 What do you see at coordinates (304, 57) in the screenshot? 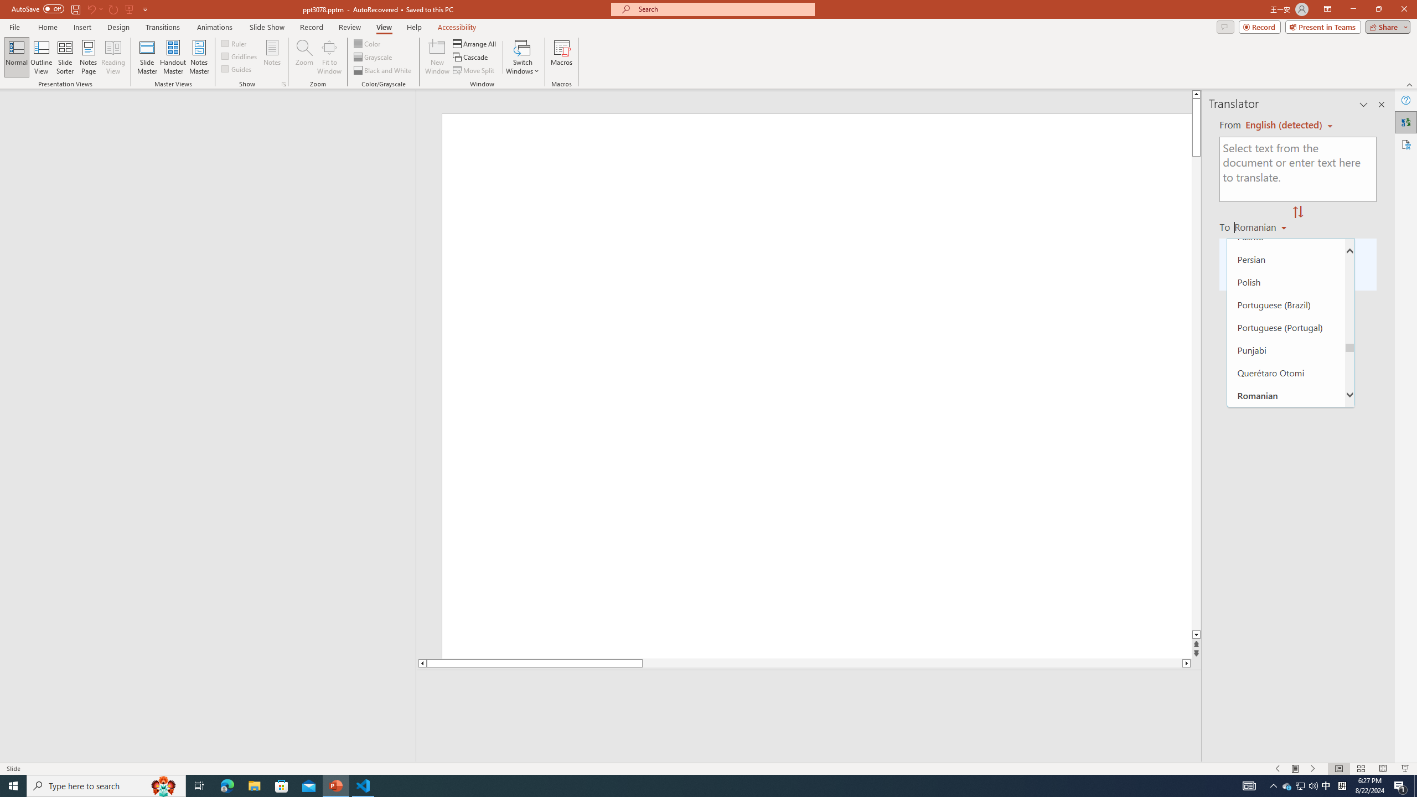
I see `Zoom...` at bounding box center [304, 57].